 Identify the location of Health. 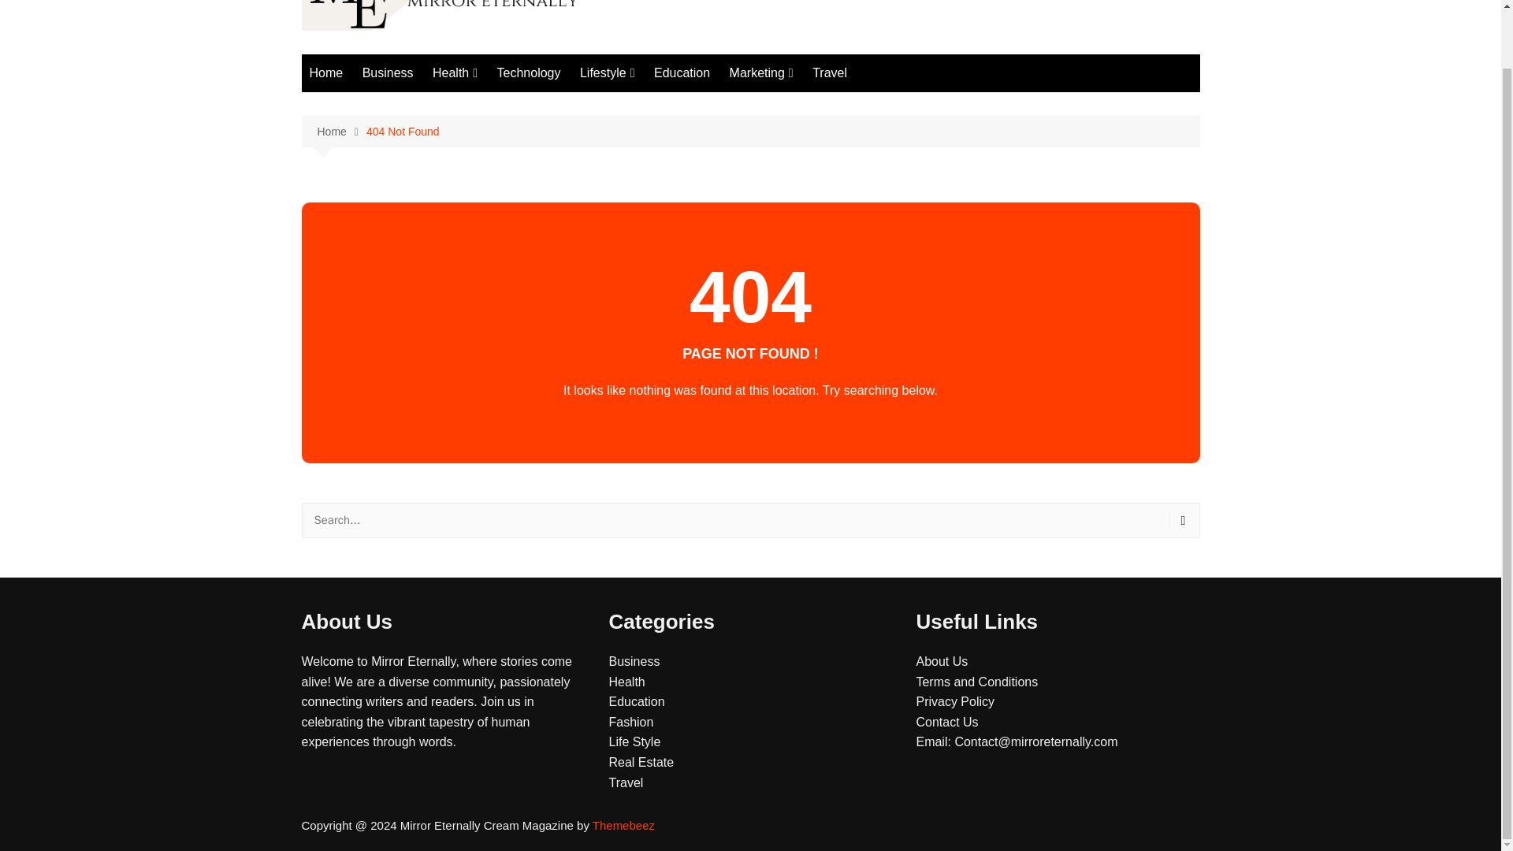
(626, 682).